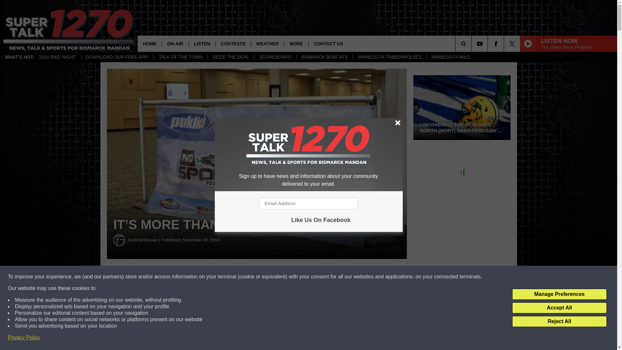  Describe the element at coordinates (317, 277) in the screenshot. I see `Share on Twitter` at that location.